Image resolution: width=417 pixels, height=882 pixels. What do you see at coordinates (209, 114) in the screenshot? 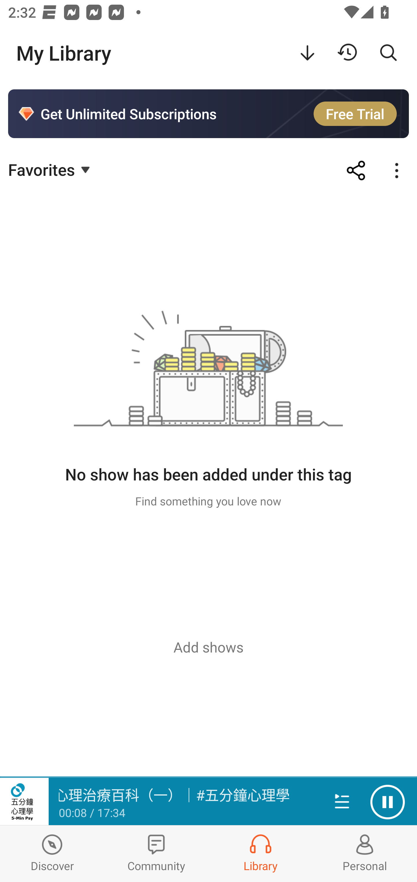
I see `Get Unlimited Subscriptions Free Trial` at bounding box center [209, 114].